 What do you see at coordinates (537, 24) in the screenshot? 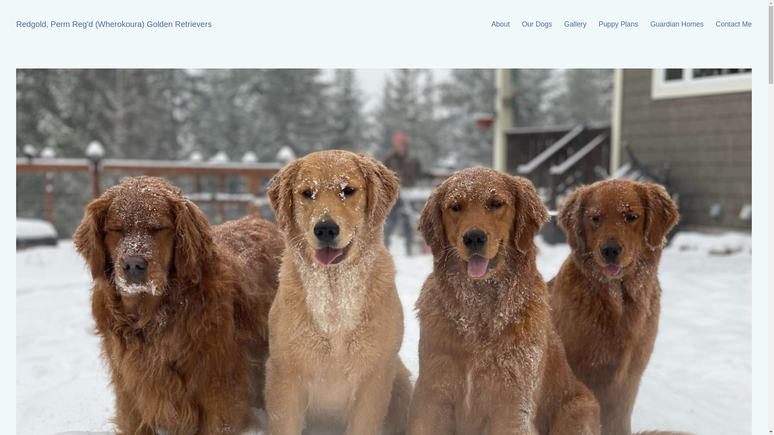
I see `Our Dogs` at bounding box center [537, 24].